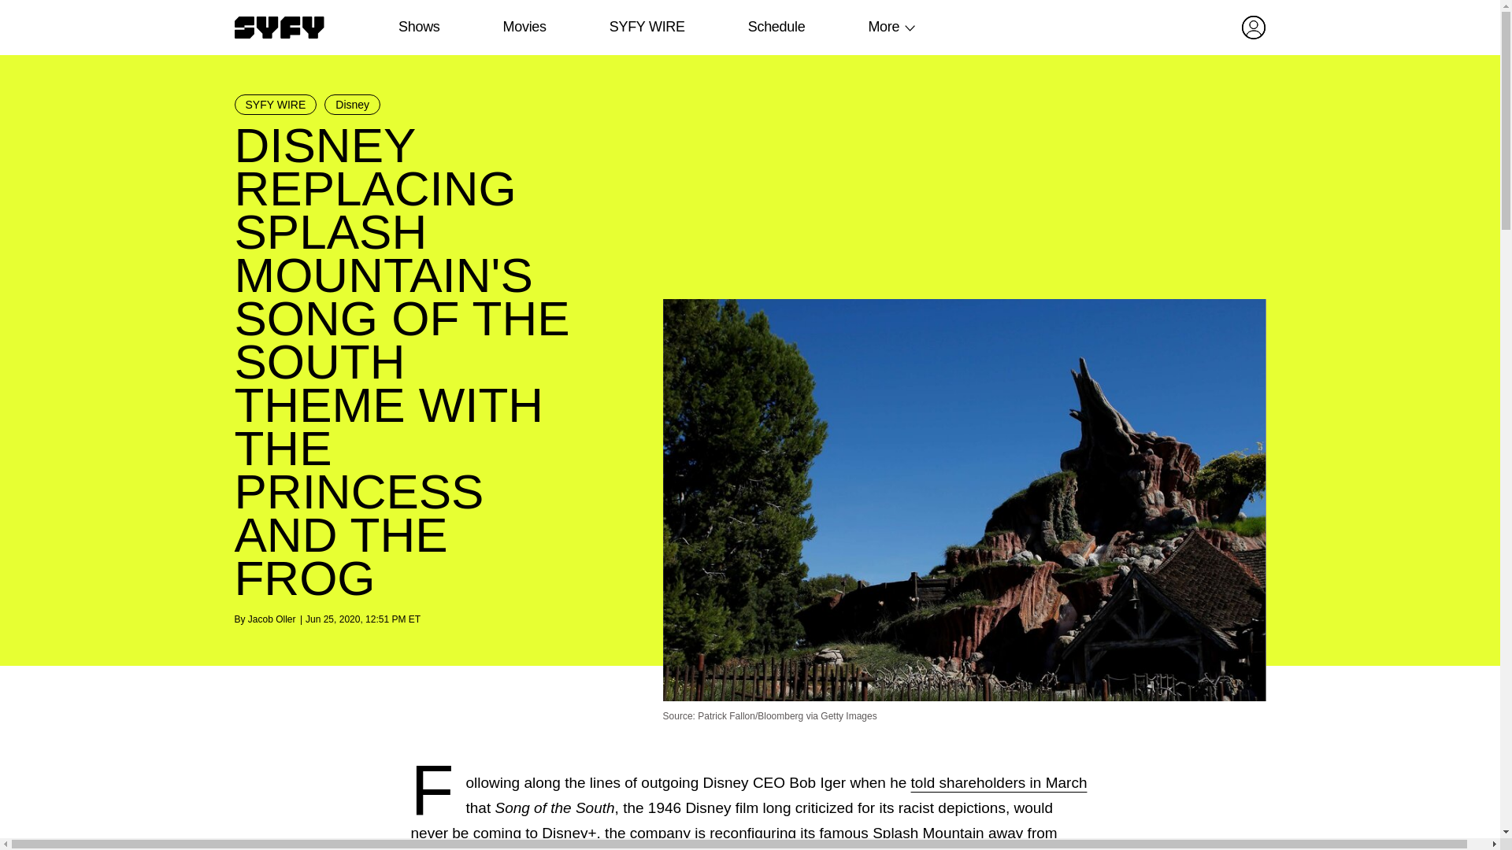 This screenshot has width=1512, height=850. Describe the element at coordinates (419, 27) in the screenshot. I see `Shows` at that location.